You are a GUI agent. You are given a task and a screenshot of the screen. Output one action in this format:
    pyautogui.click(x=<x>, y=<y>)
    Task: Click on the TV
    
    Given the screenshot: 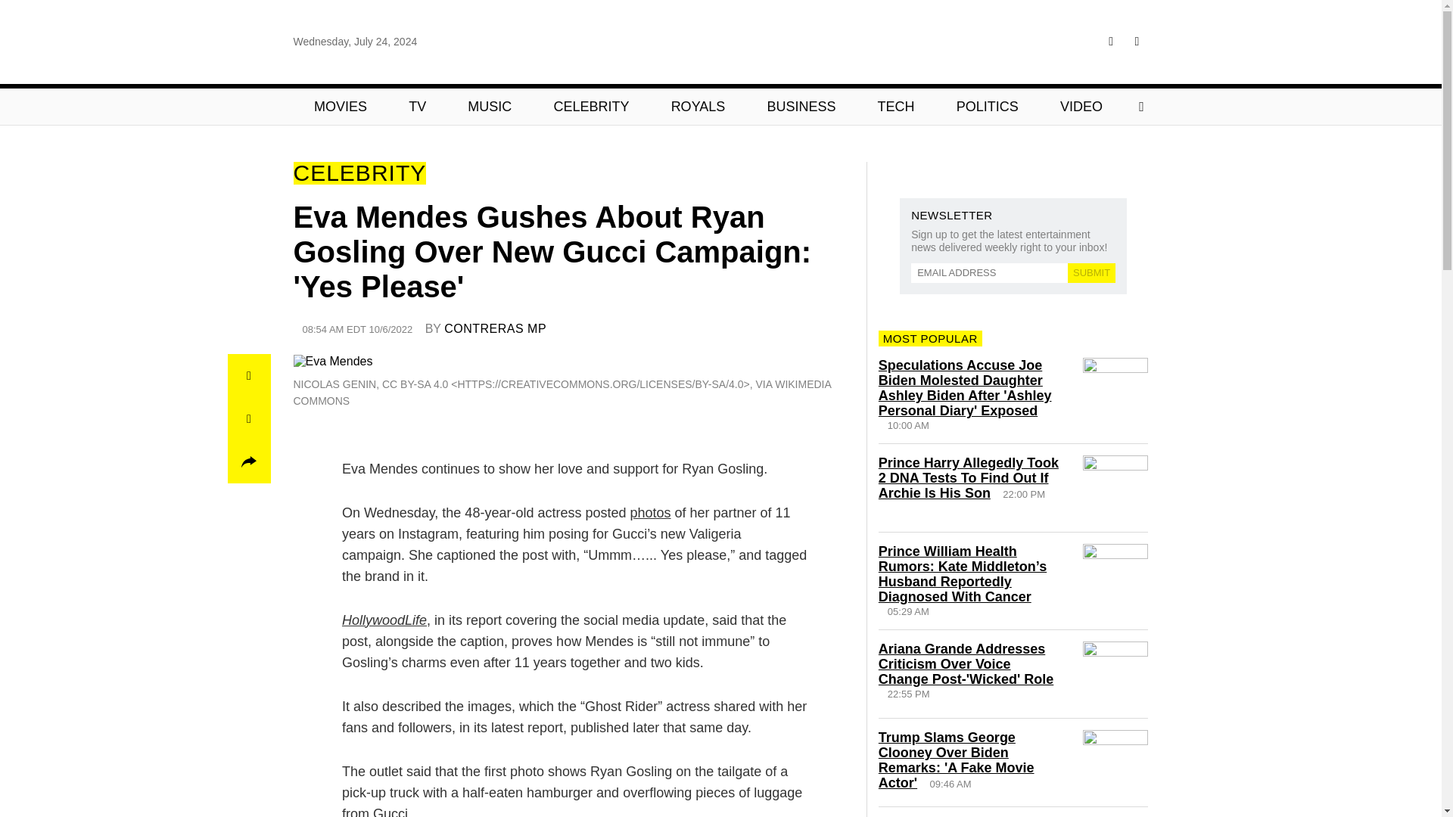 What is the action you would take?
    pyautogui.click(x=418, y=106)
    